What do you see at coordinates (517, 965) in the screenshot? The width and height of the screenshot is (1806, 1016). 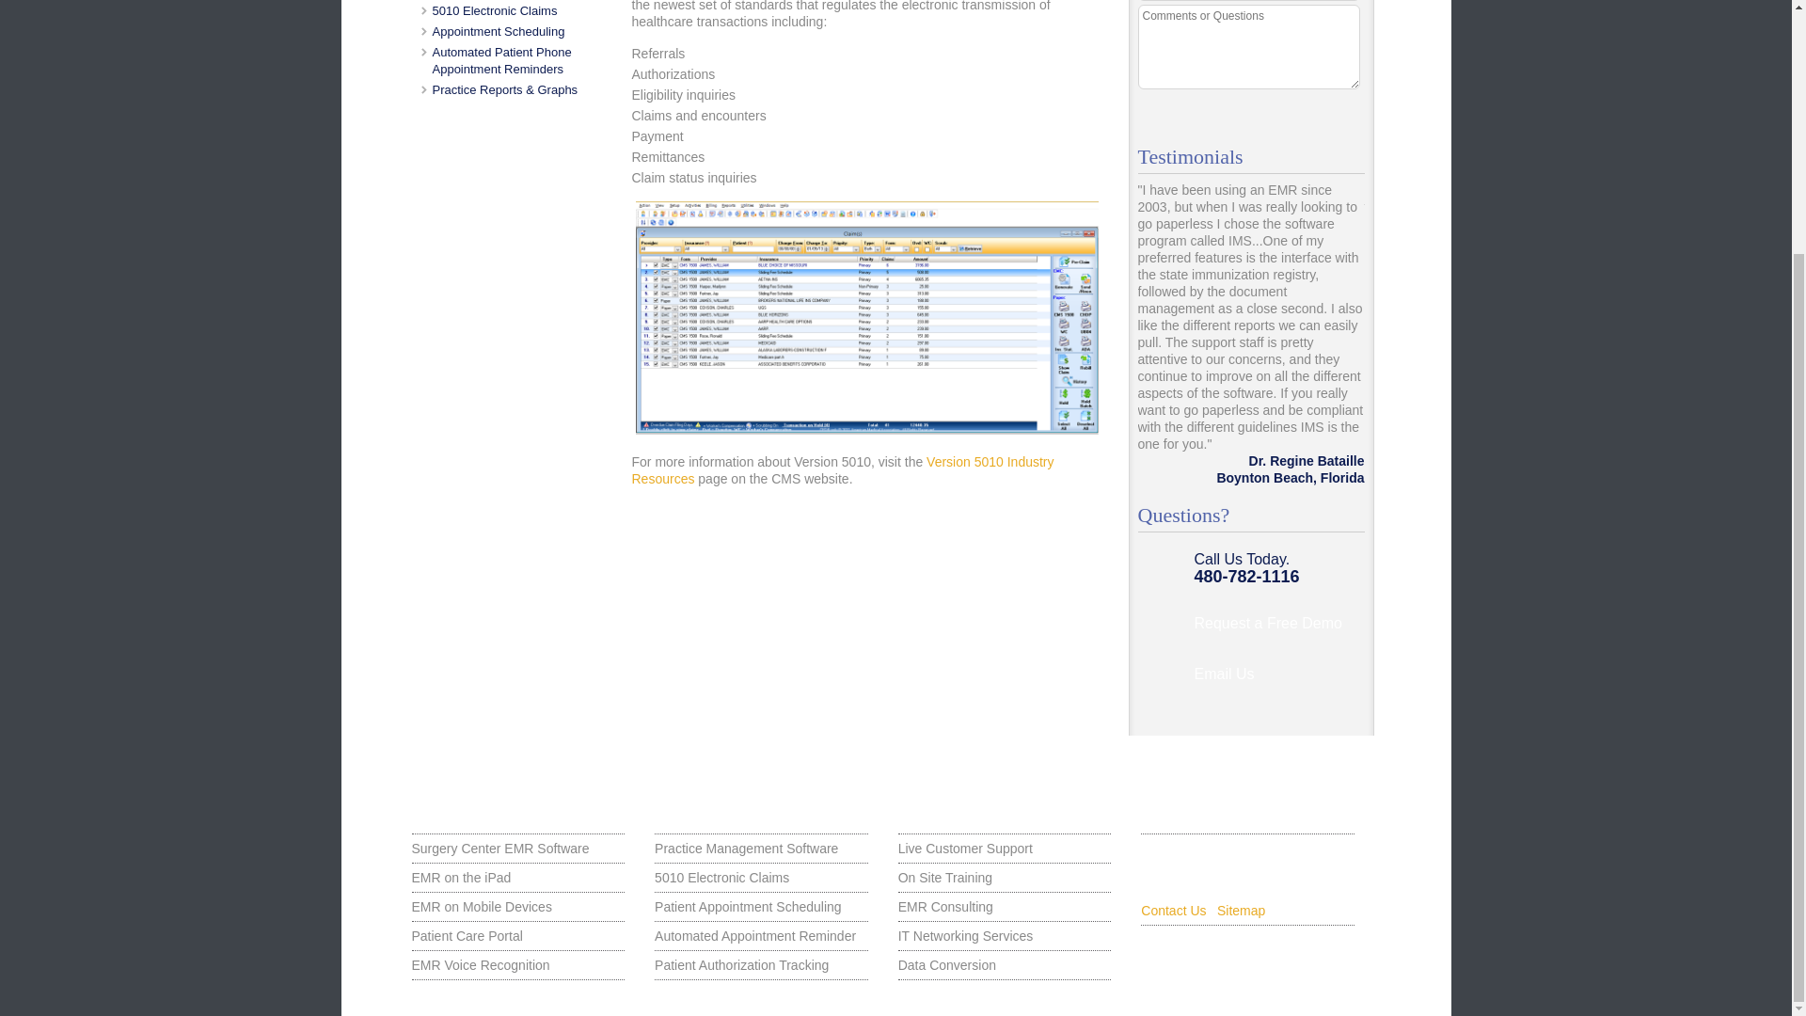 I see `EMR Voice Recognition` at bounding box center [517, 965].